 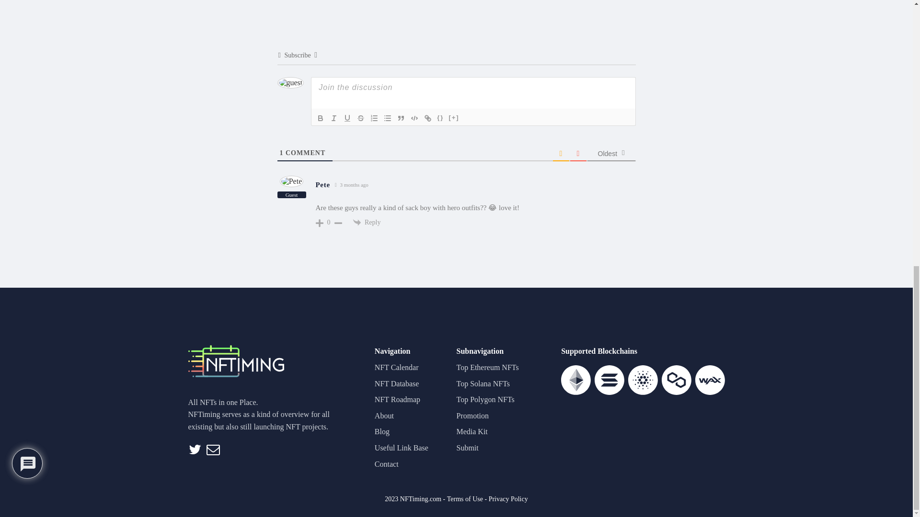 What do you see at coordinates (320, 118) in the screenshot?
I see `Bold` at bounding box center [320, 118].